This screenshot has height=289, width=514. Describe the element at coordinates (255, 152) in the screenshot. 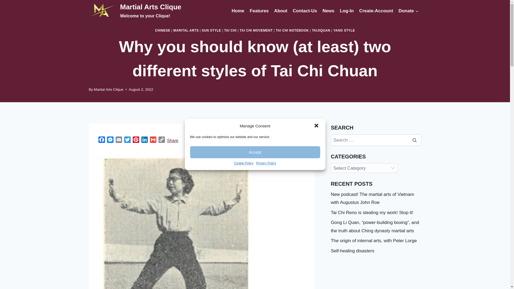

I see `Accept` at that location.